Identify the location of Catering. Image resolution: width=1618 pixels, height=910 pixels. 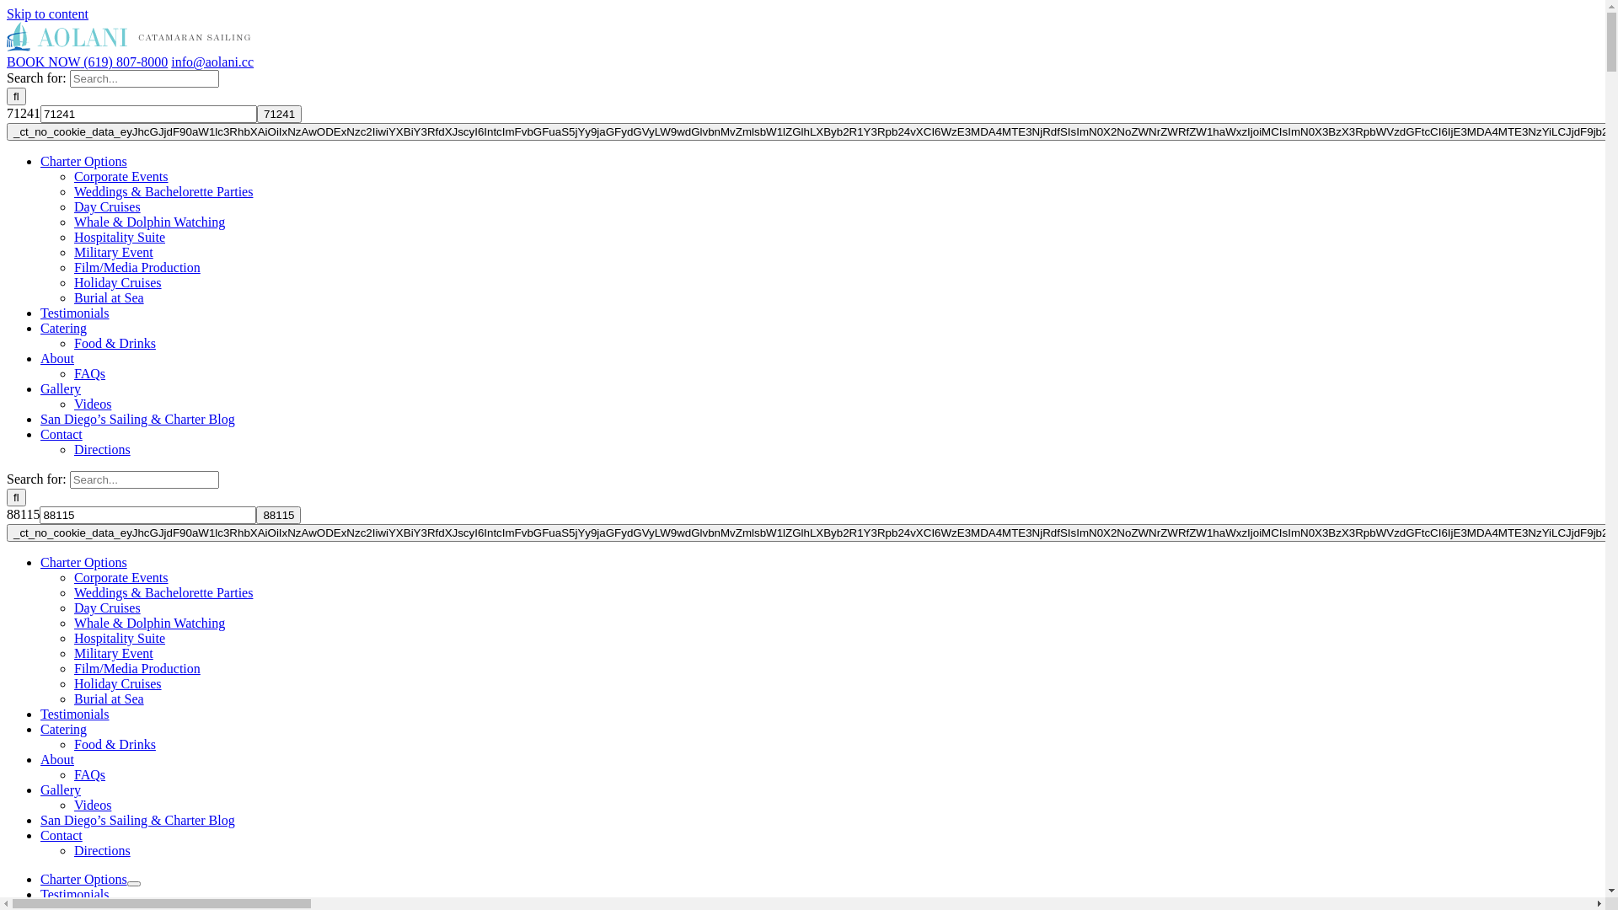
(64, 730).